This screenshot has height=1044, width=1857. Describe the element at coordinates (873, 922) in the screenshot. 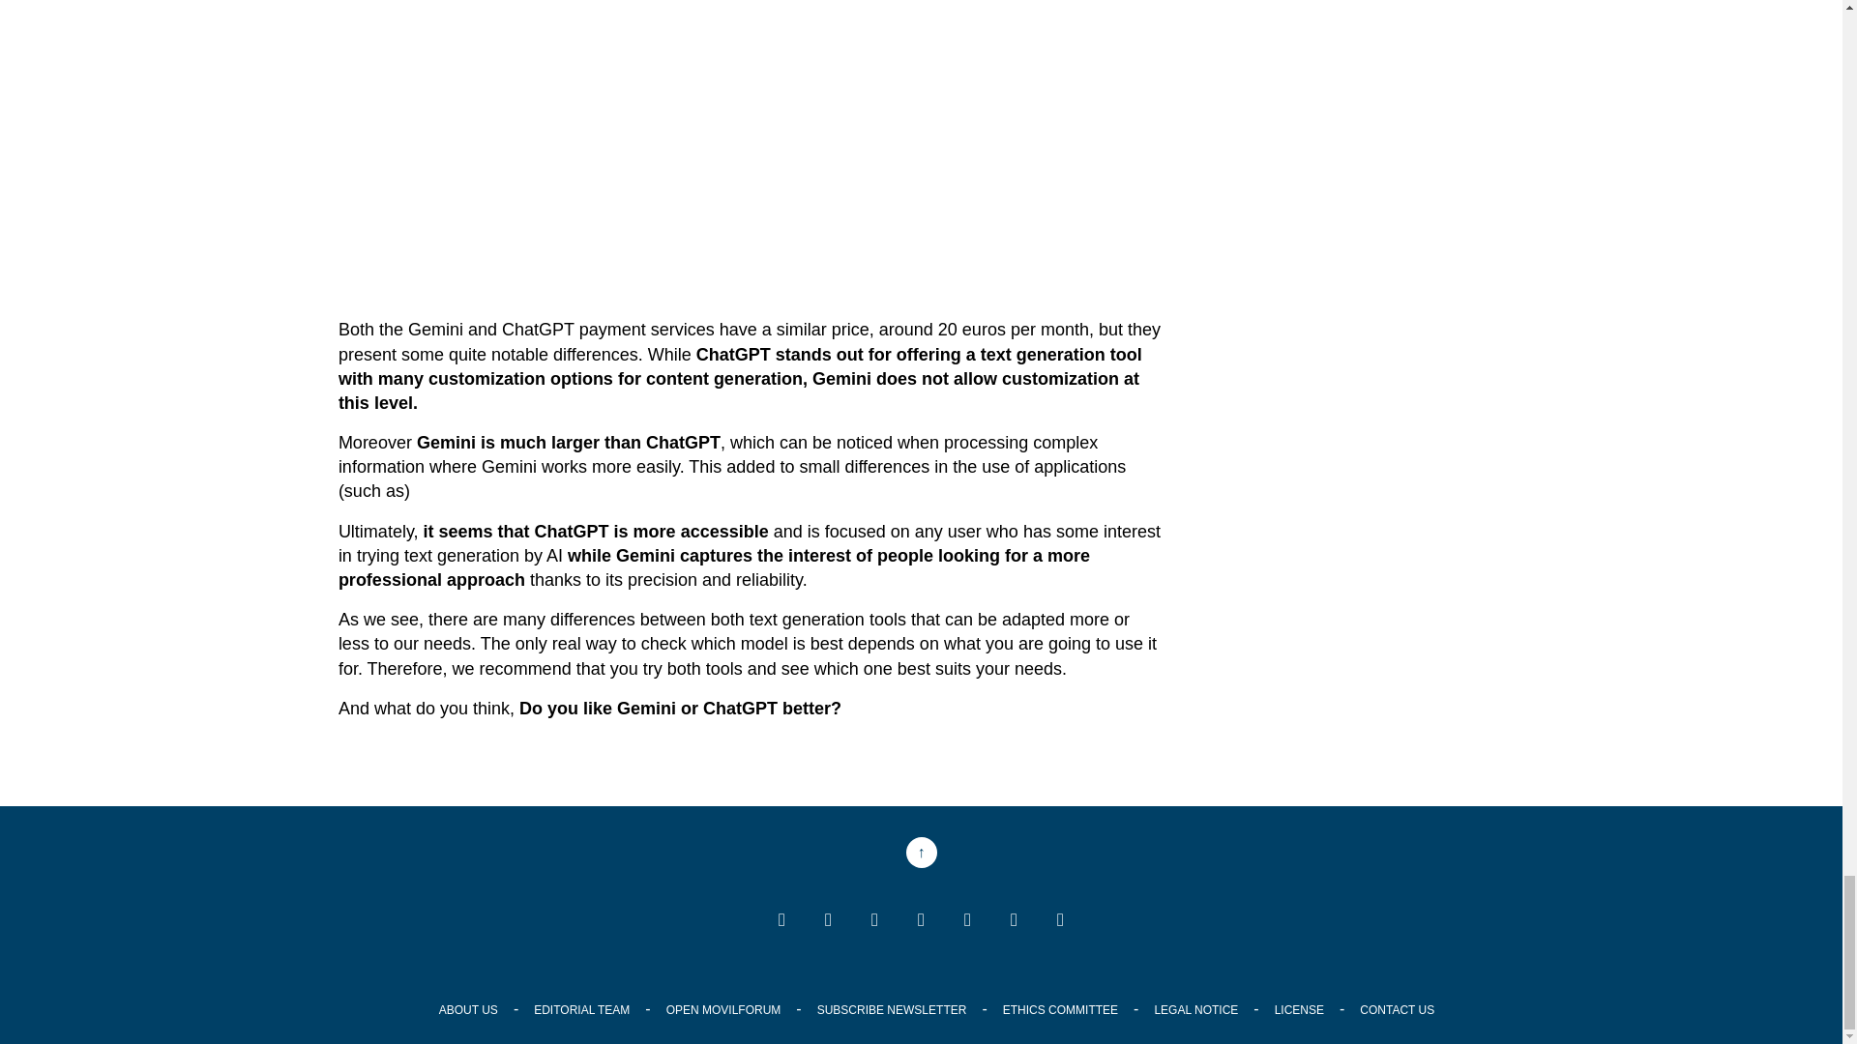

I see `YOUTUBE` at that location.